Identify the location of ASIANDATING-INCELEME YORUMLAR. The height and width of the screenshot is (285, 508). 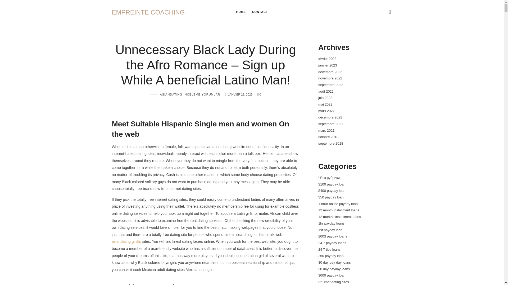
(185, 94).